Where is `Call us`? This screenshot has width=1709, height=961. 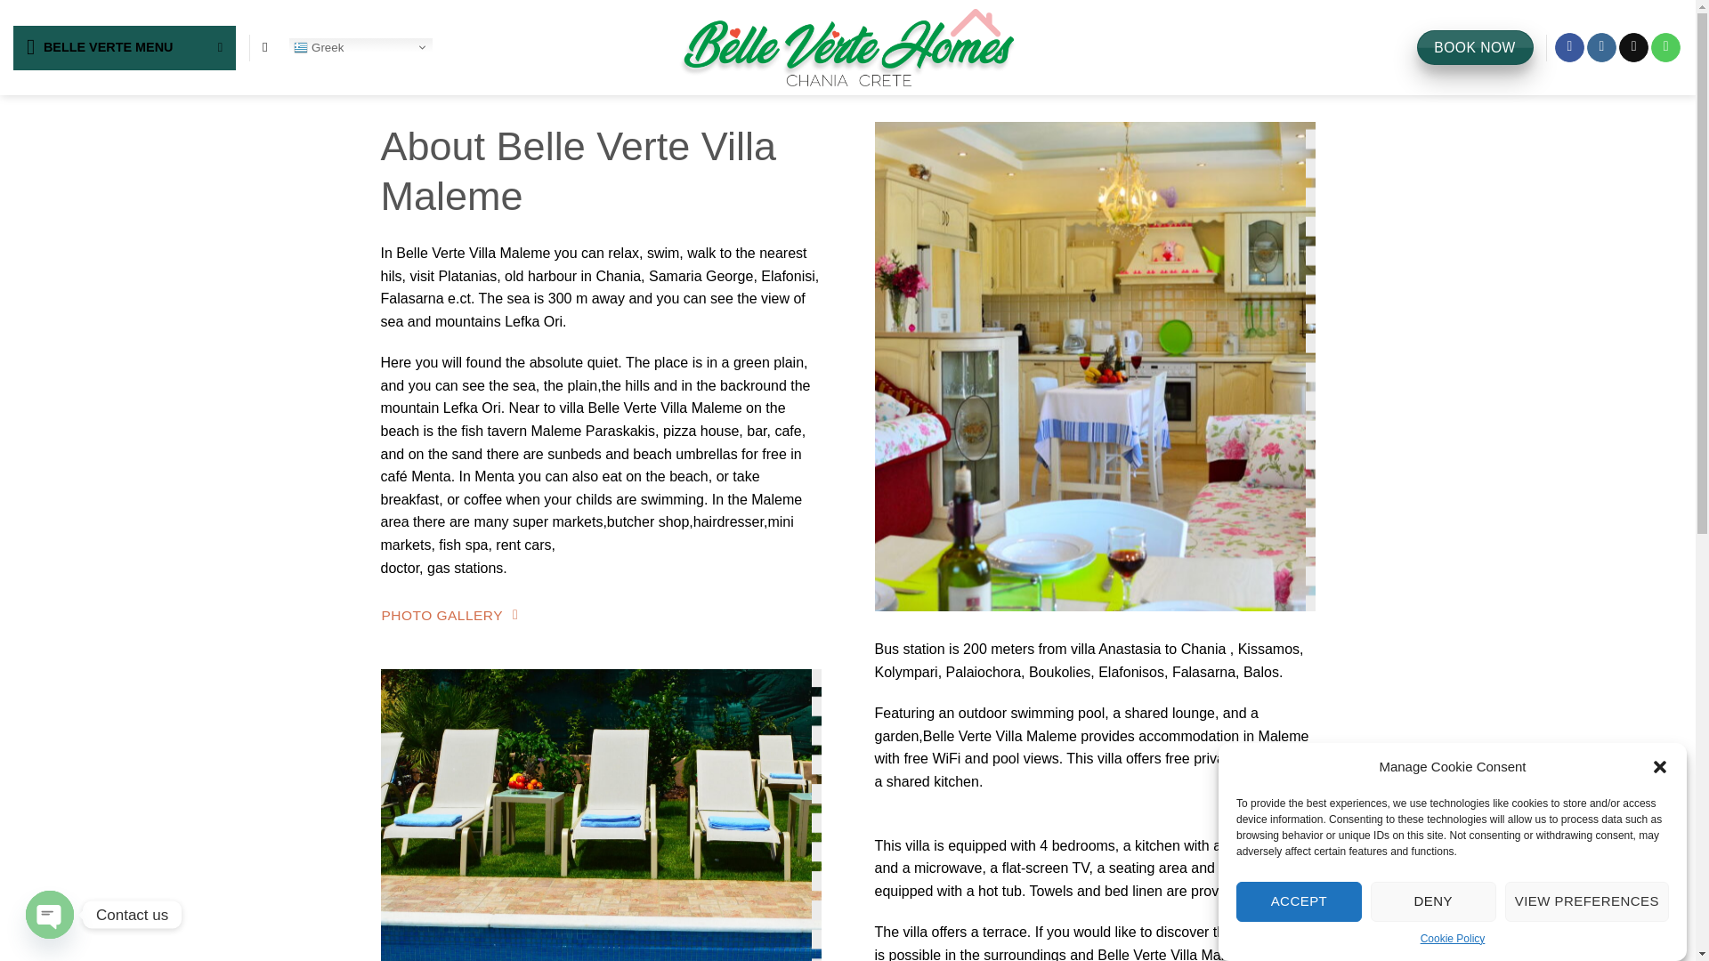 Call us is located at coordinates (1664, 48).